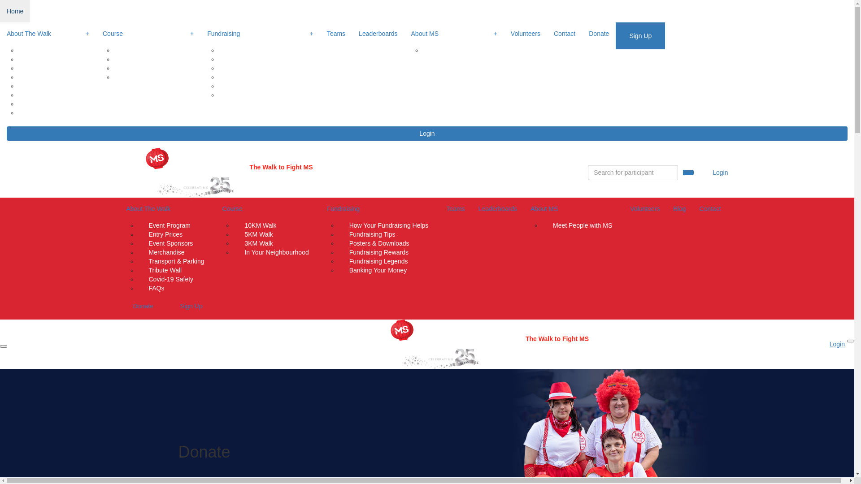 Image resolution: width=861 pixels, height=484 pixels. Describe the element at coordinates (47, 77) in the screenshot. I see `Merchandise` at that location.